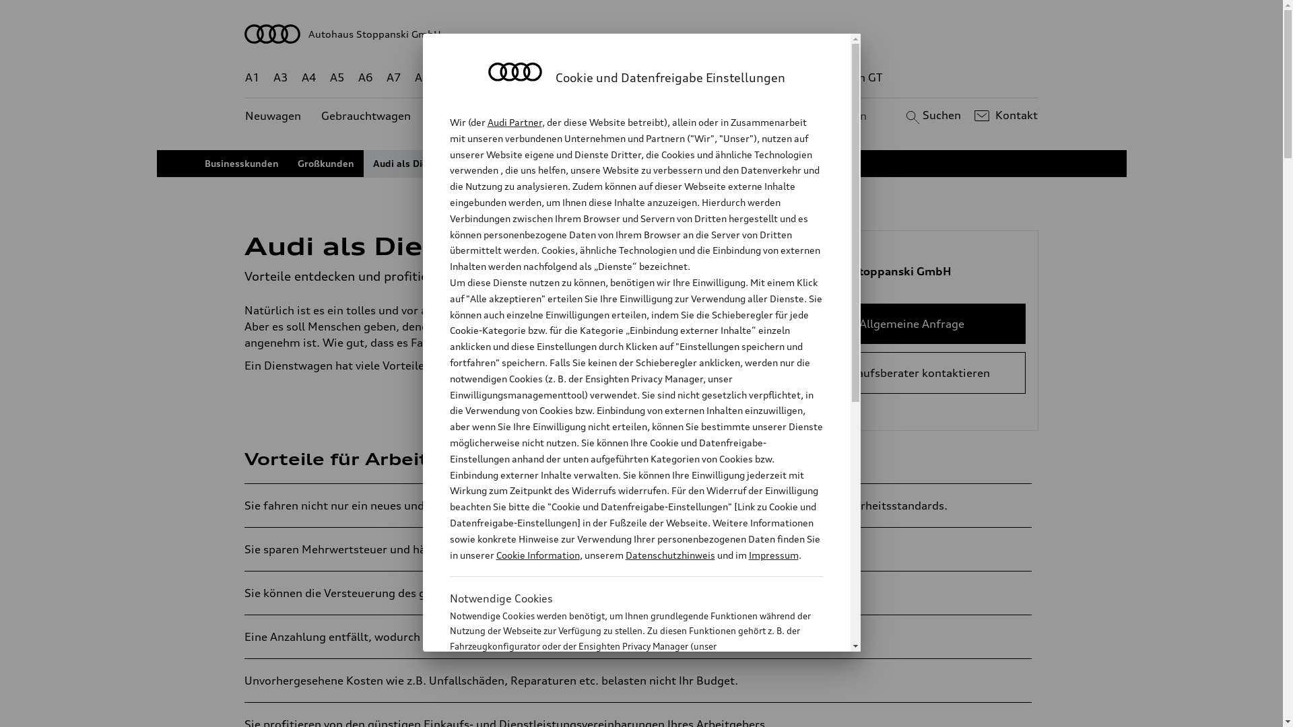  I want to click on A4, so click(309, 78).